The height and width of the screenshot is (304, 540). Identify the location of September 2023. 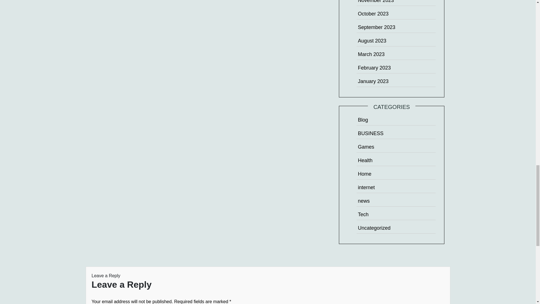
(376, 27).